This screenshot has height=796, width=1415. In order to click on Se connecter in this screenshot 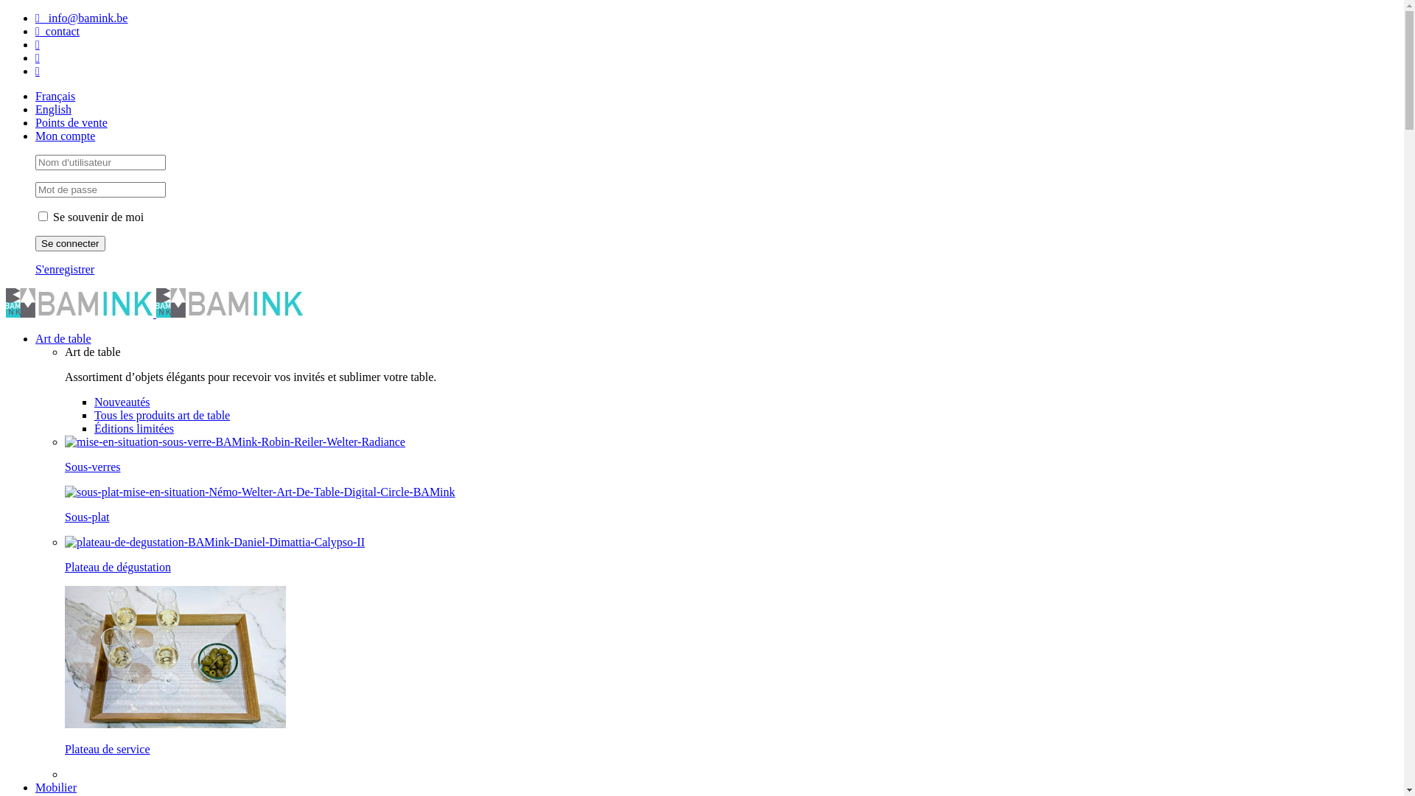, I will do `click(71, 243)`.